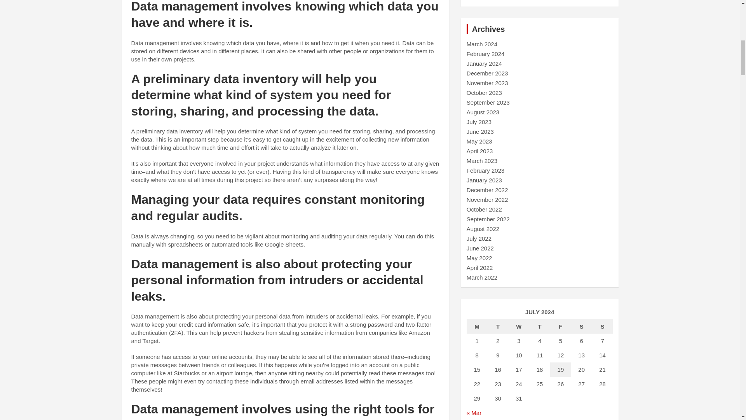  Describe the element at coordinates (561, 326) in the screenshot. I see `Friday` at that location.